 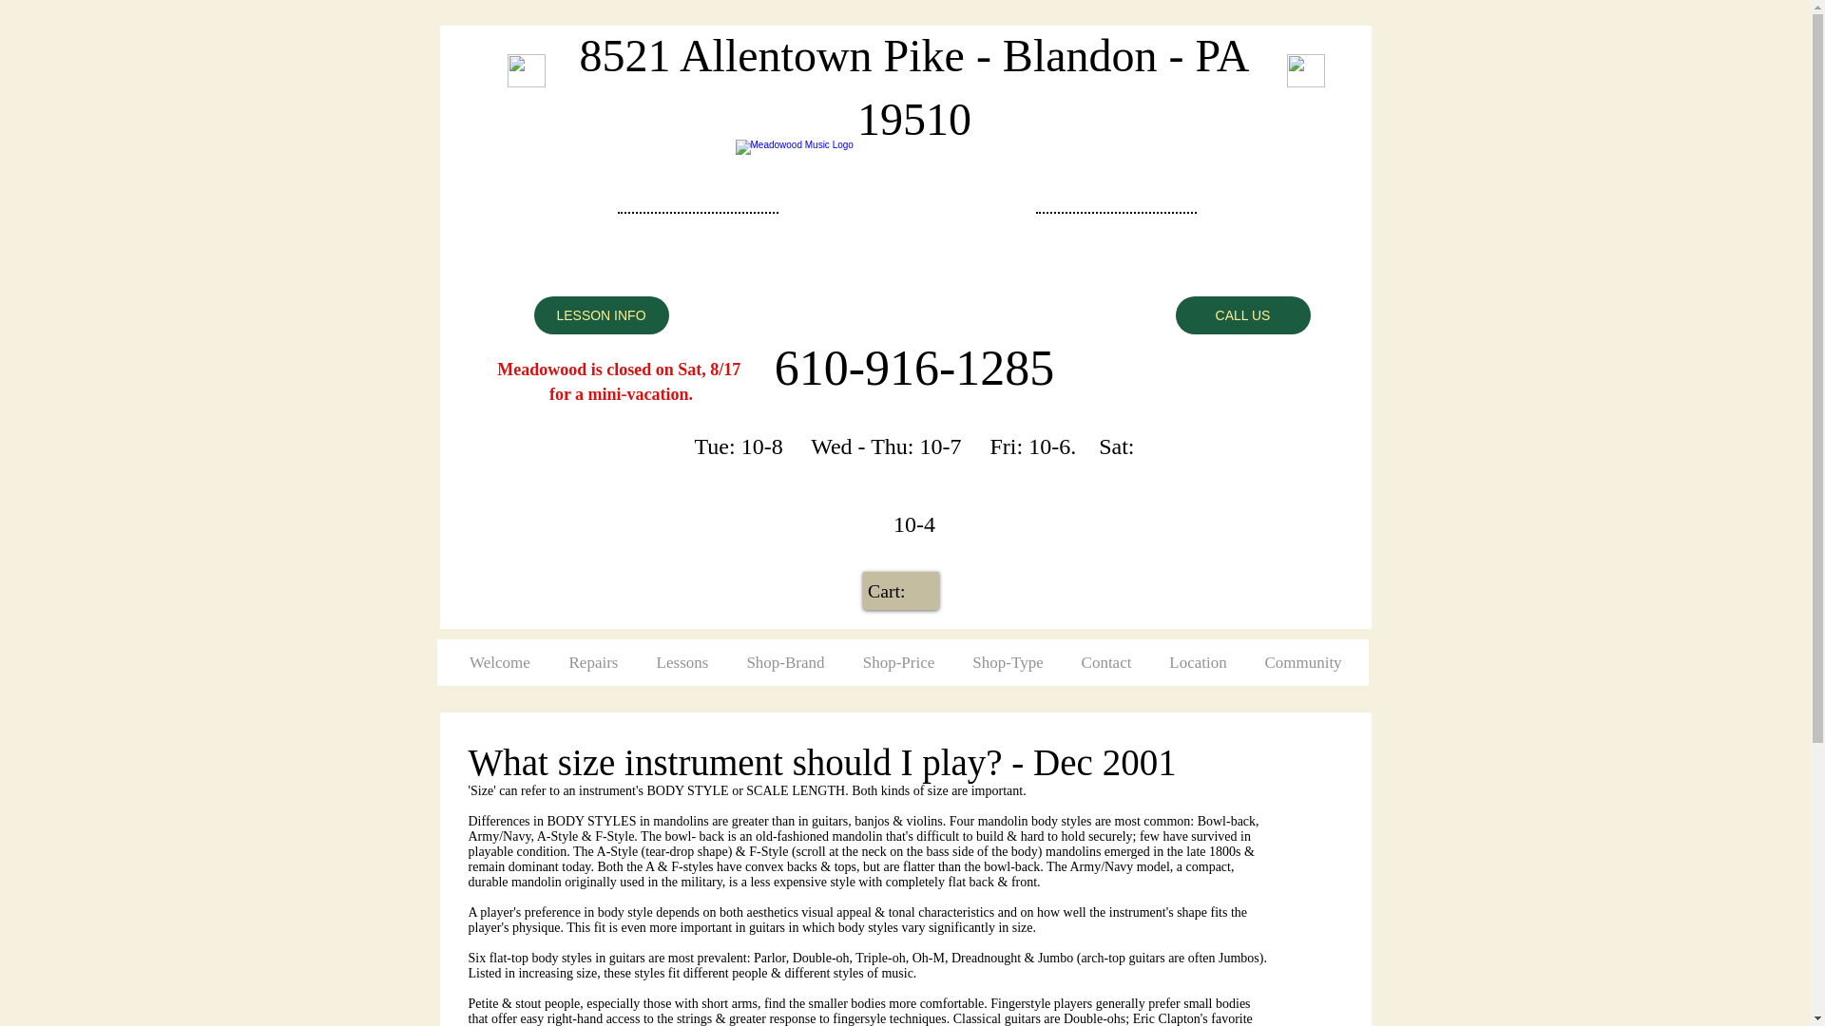 What do you see at coordinates (682, 662) in the screenshot?
I see `Lessons` at bounding box center [682, 662].